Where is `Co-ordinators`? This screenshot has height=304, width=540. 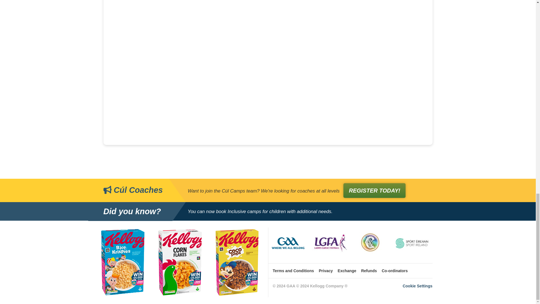 Co-ordinators is located at coordinates (395, 271).